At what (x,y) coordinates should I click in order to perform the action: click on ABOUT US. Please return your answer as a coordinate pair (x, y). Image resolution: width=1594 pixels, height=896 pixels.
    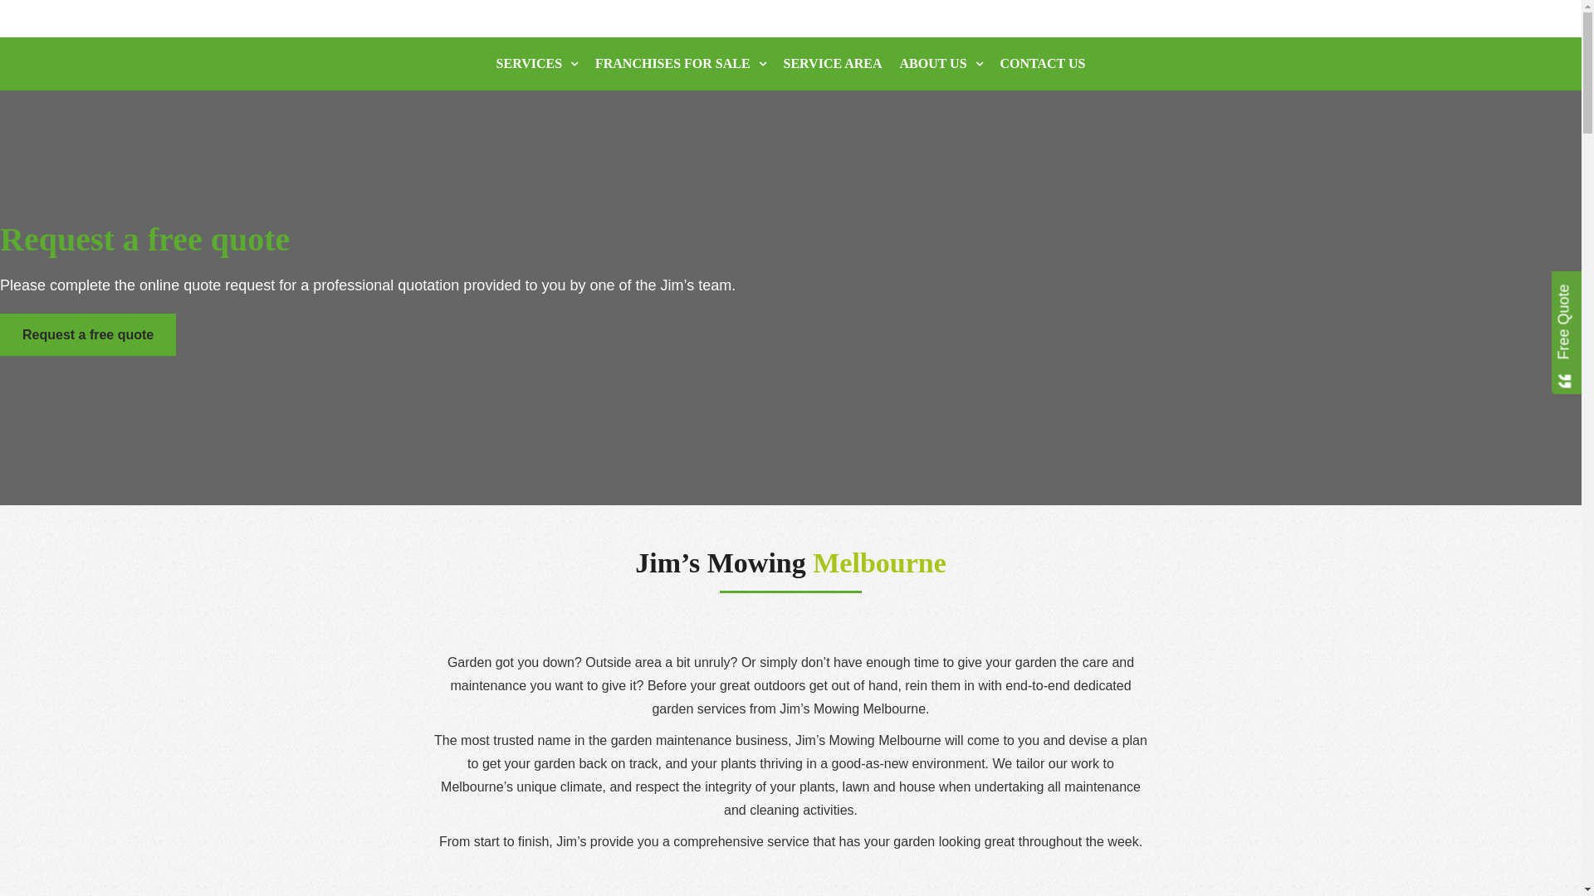
    Looking at the image, I should click on (941, 64).